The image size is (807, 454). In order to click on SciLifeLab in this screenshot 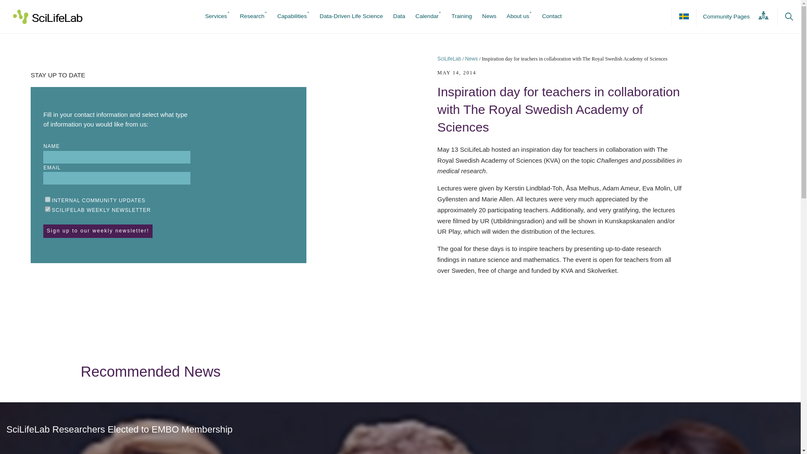, I will do `click(449, 58)`.